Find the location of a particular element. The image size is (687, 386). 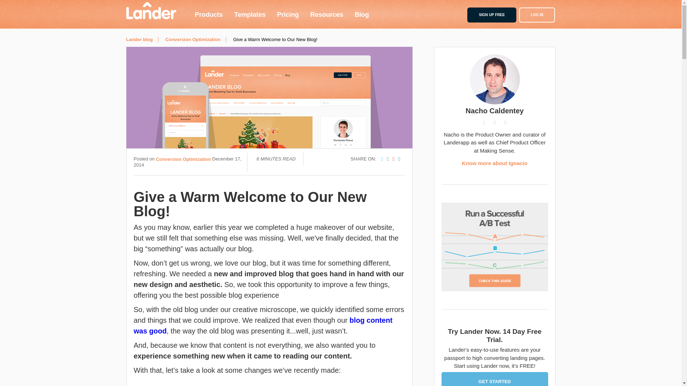

View all posts in Conversion Optimization is located at coordinates (193, 39).